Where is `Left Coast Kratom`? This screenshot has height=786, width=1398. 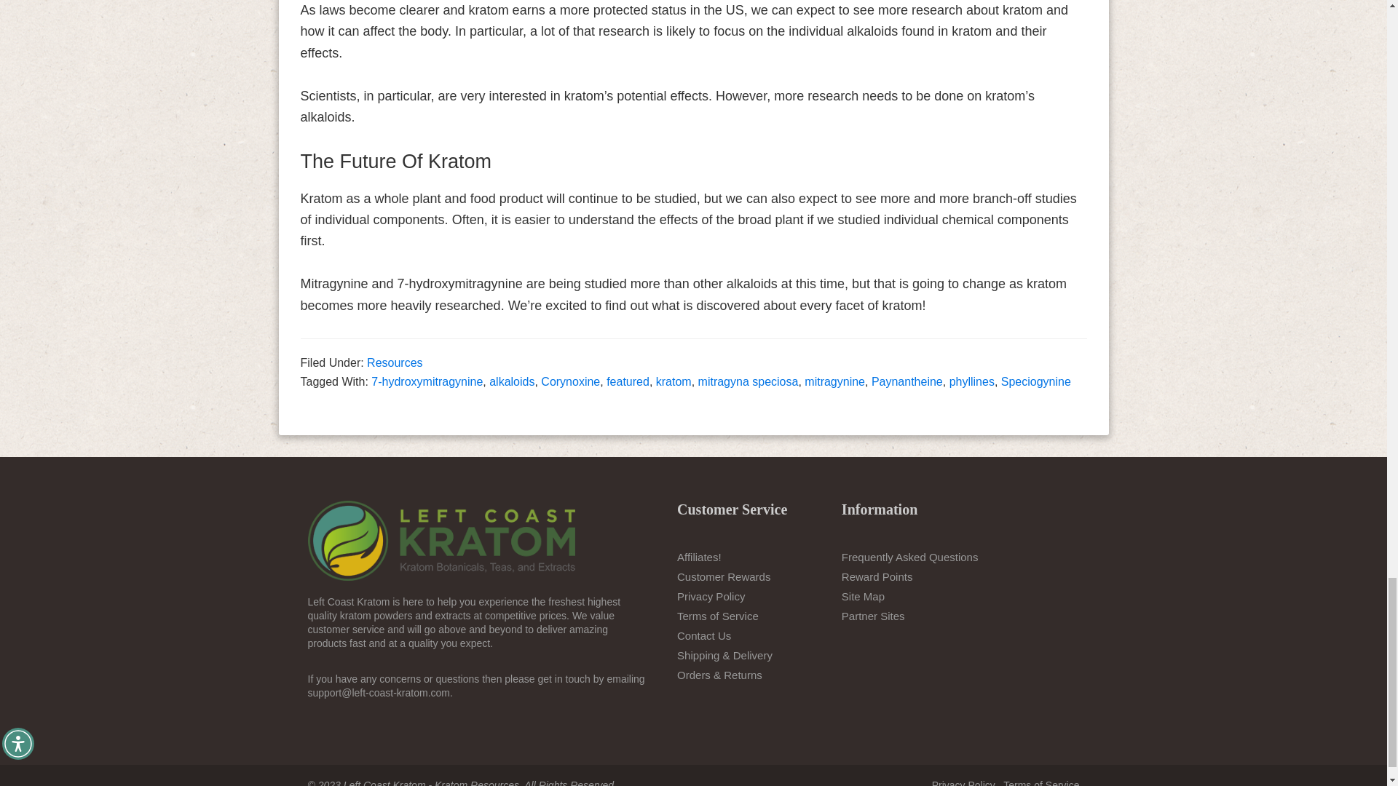
Left Coast Kratom is located at coordinates (441, 540).